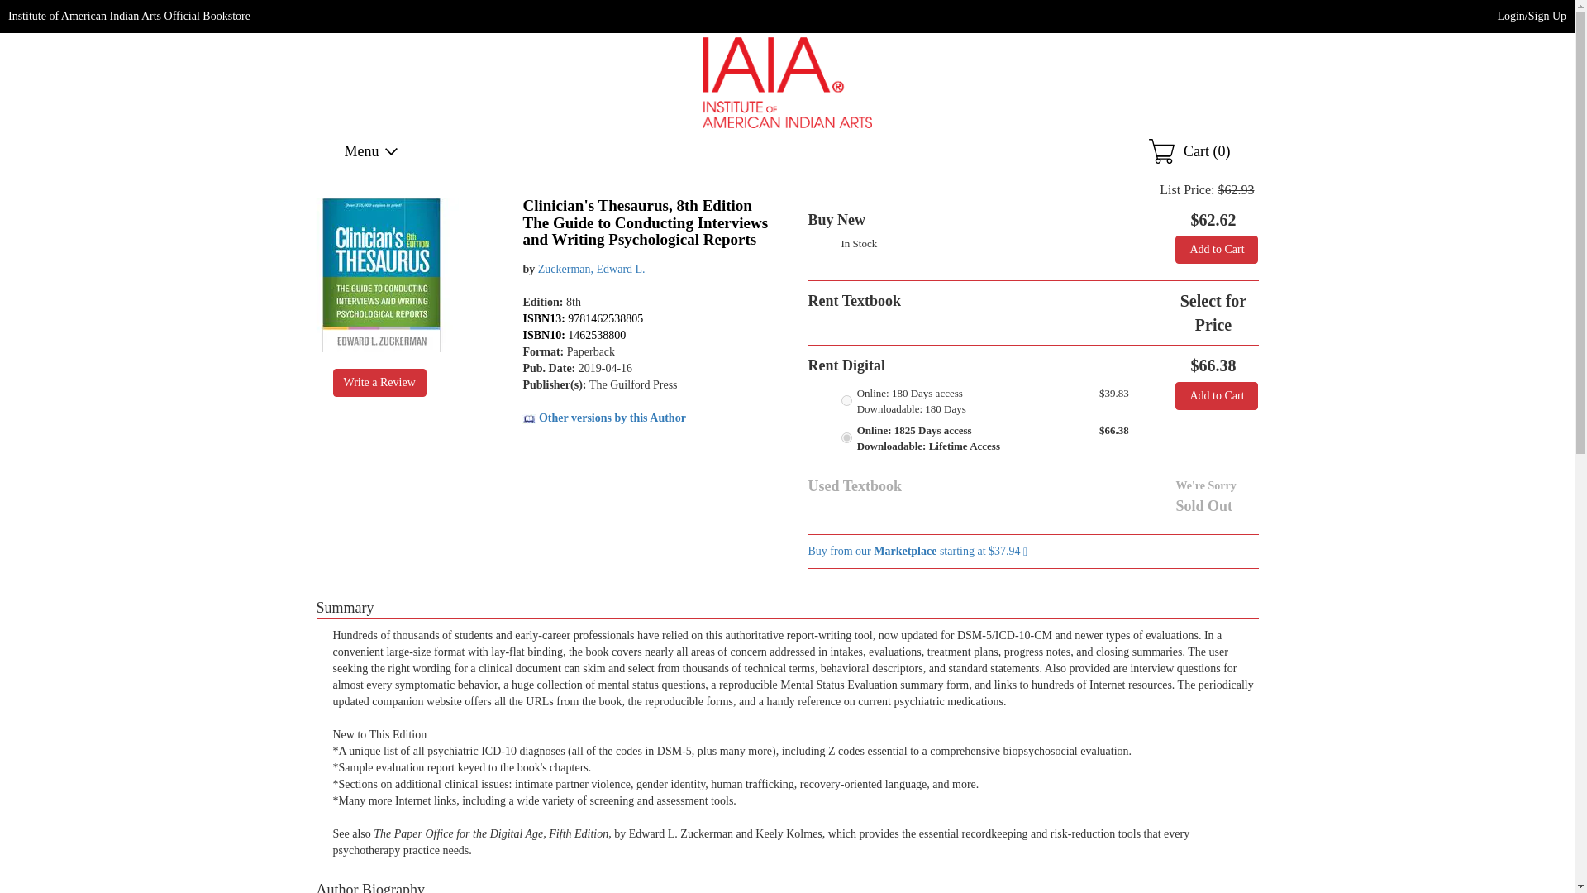 This screenshot has width=1587, height=893. I want to click on ISBN10: 1462538800, so click(574, 335).